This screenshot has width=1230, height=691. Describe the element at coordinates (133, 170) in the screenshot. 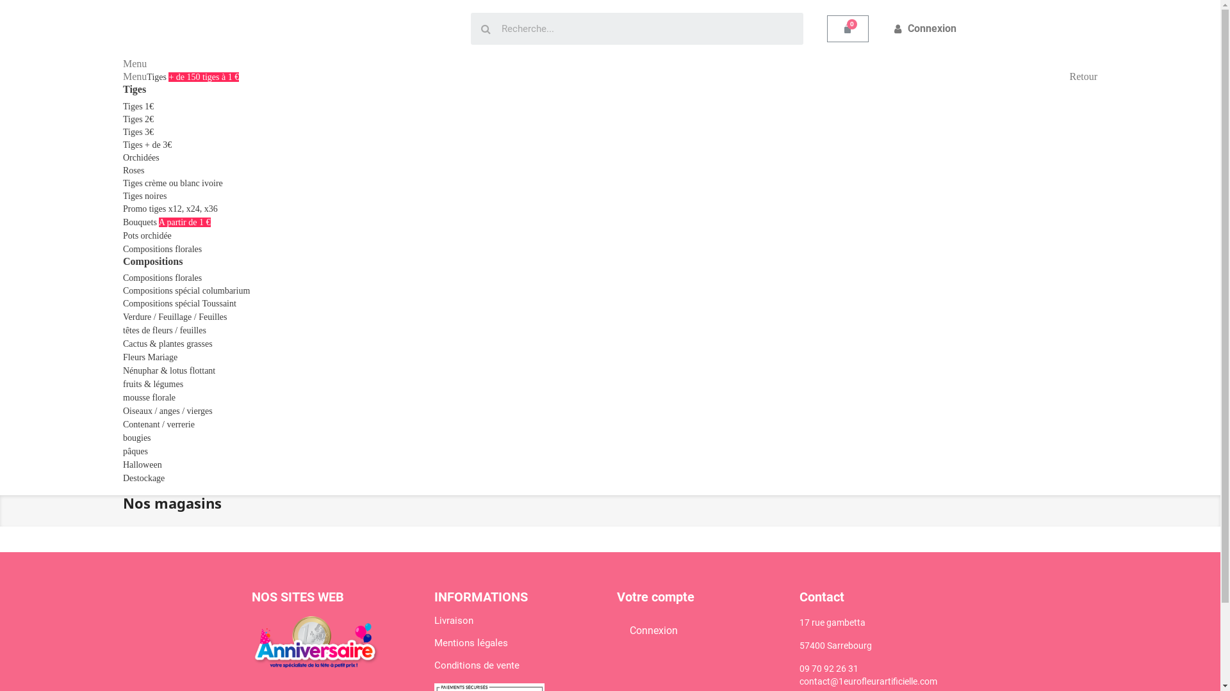

I see `Roses` at that location.